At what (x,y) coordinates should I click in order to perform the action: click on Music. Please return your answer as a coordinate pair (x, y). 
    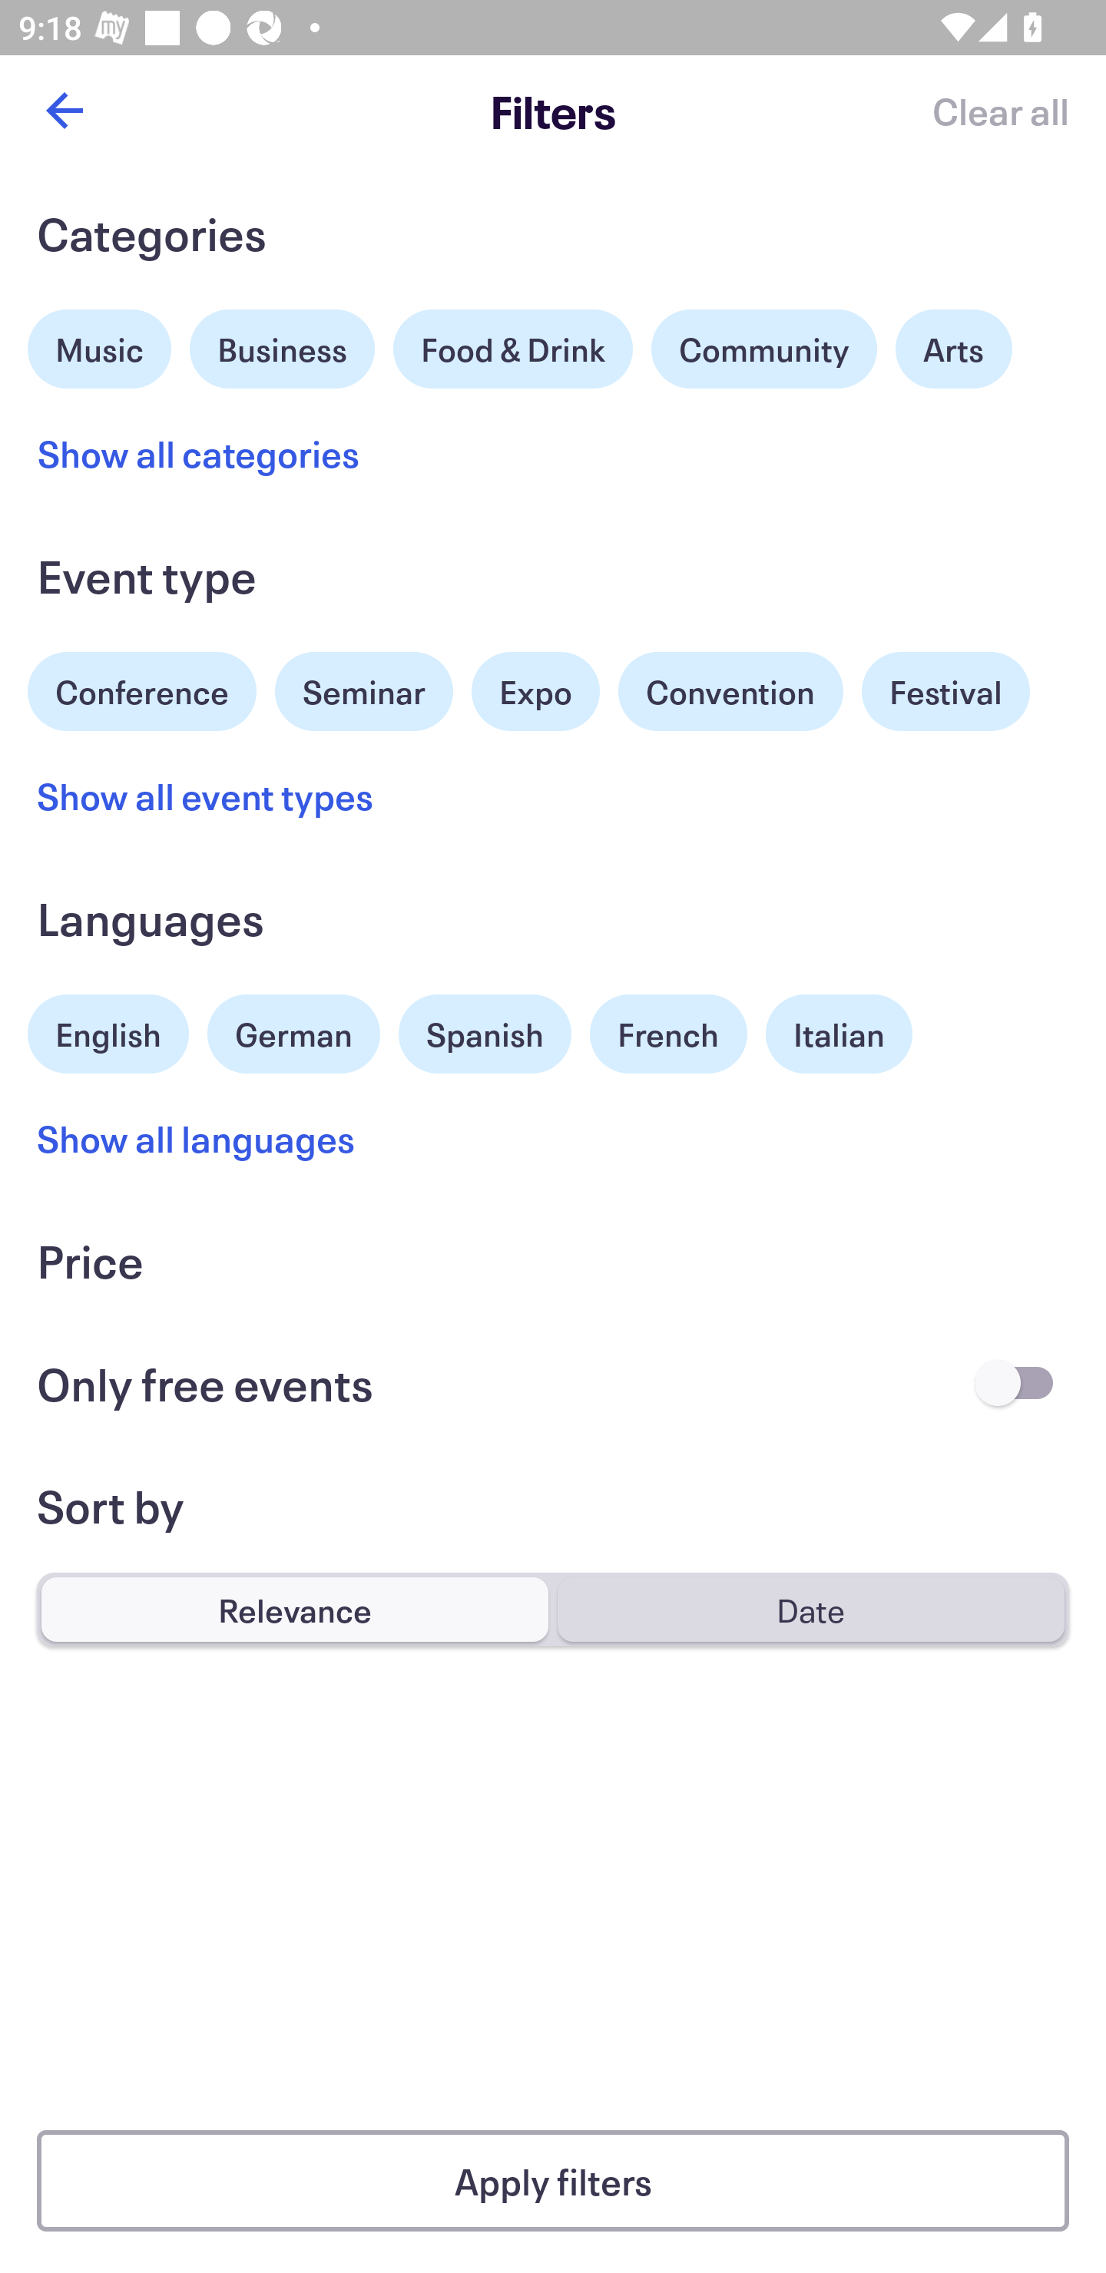
    Looking at the image, I should click on (100, 346).